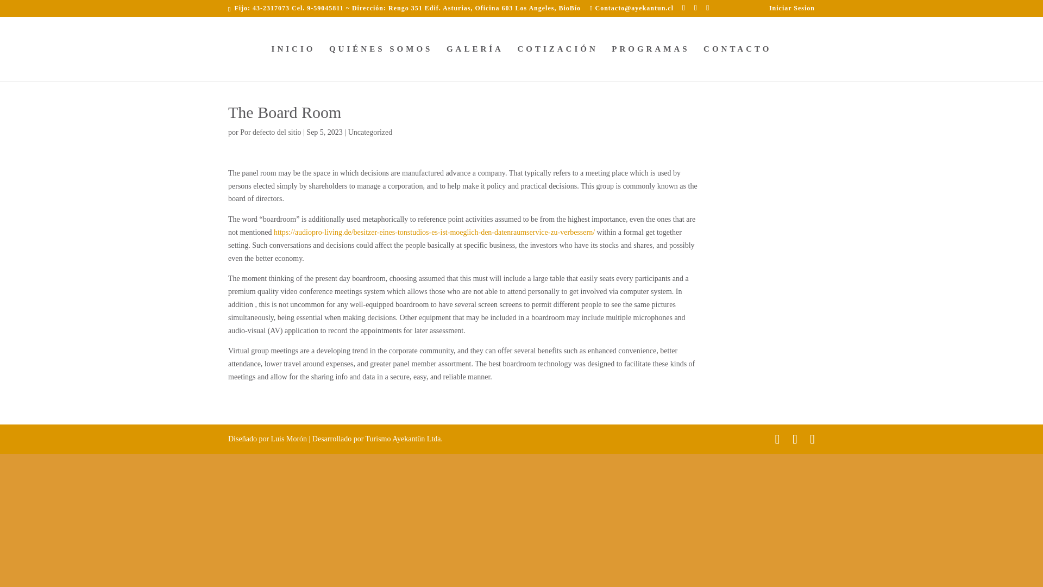 Image resolution: width=1043 pixels, height=587 pixels. I want to click on PROGRAMAS, so click(650, 63).